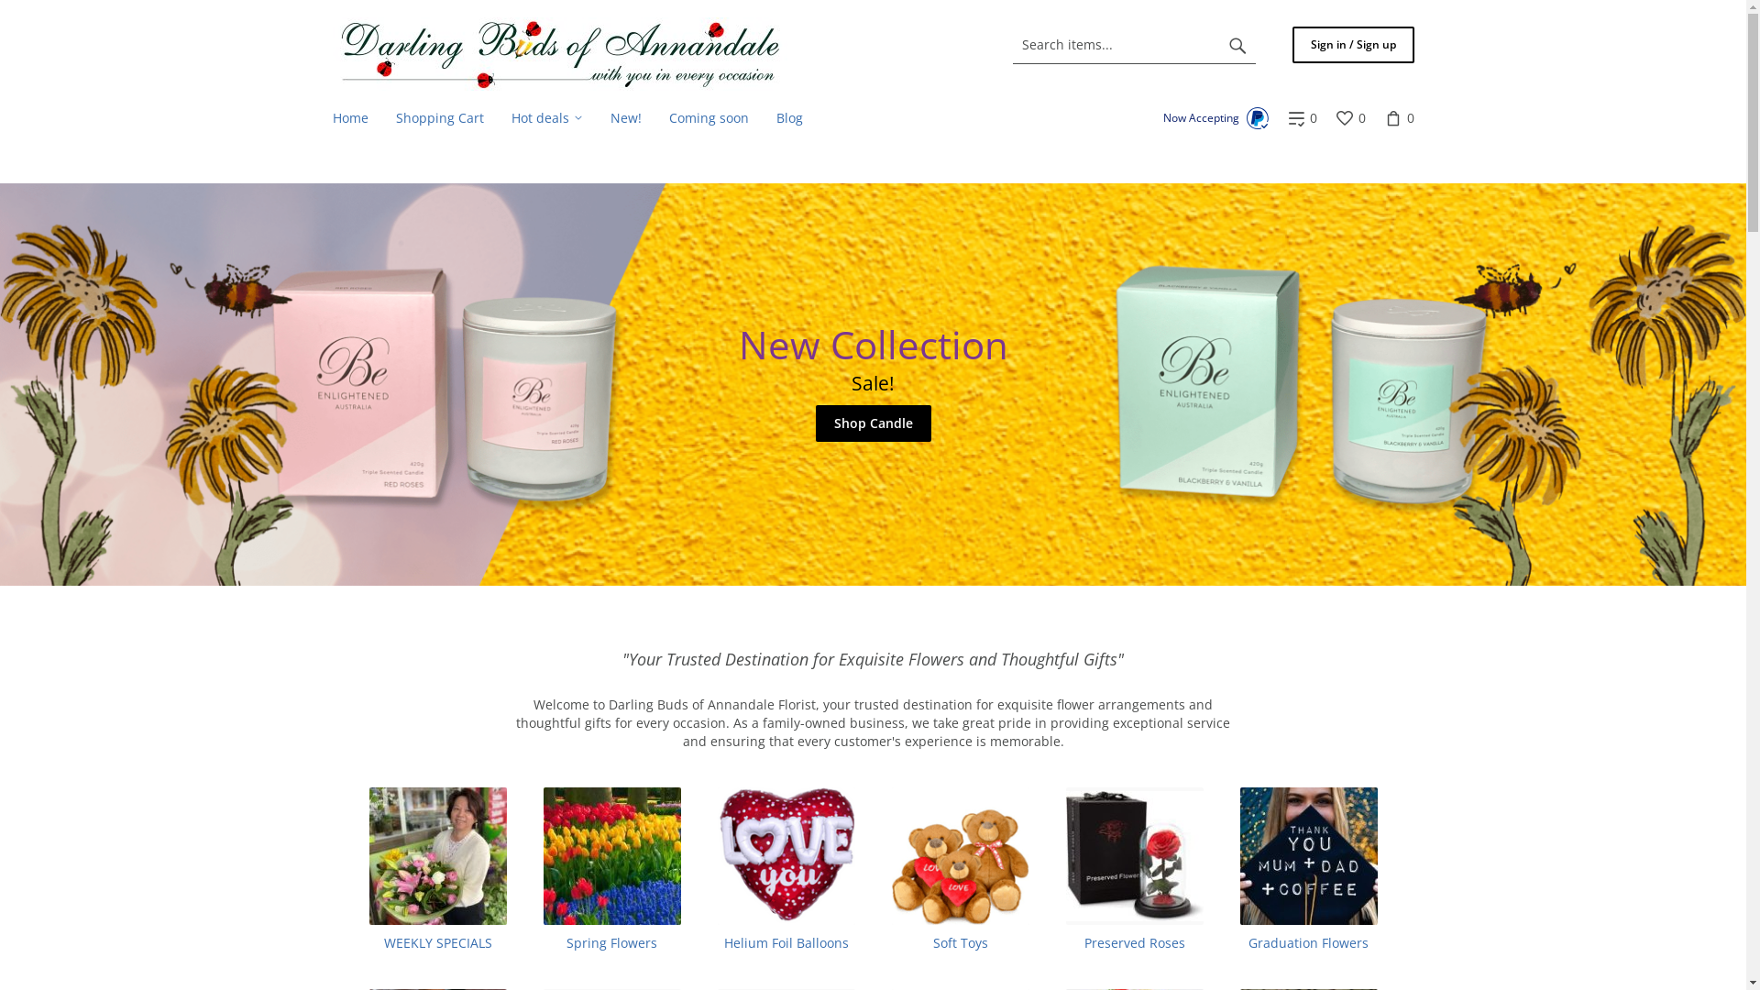 Image resolution: width=1760 pixels, height=990 pixels. Describe the element at coordinates (1308, 870) in the screenshot. I see `Graduation Flowers` at that location.